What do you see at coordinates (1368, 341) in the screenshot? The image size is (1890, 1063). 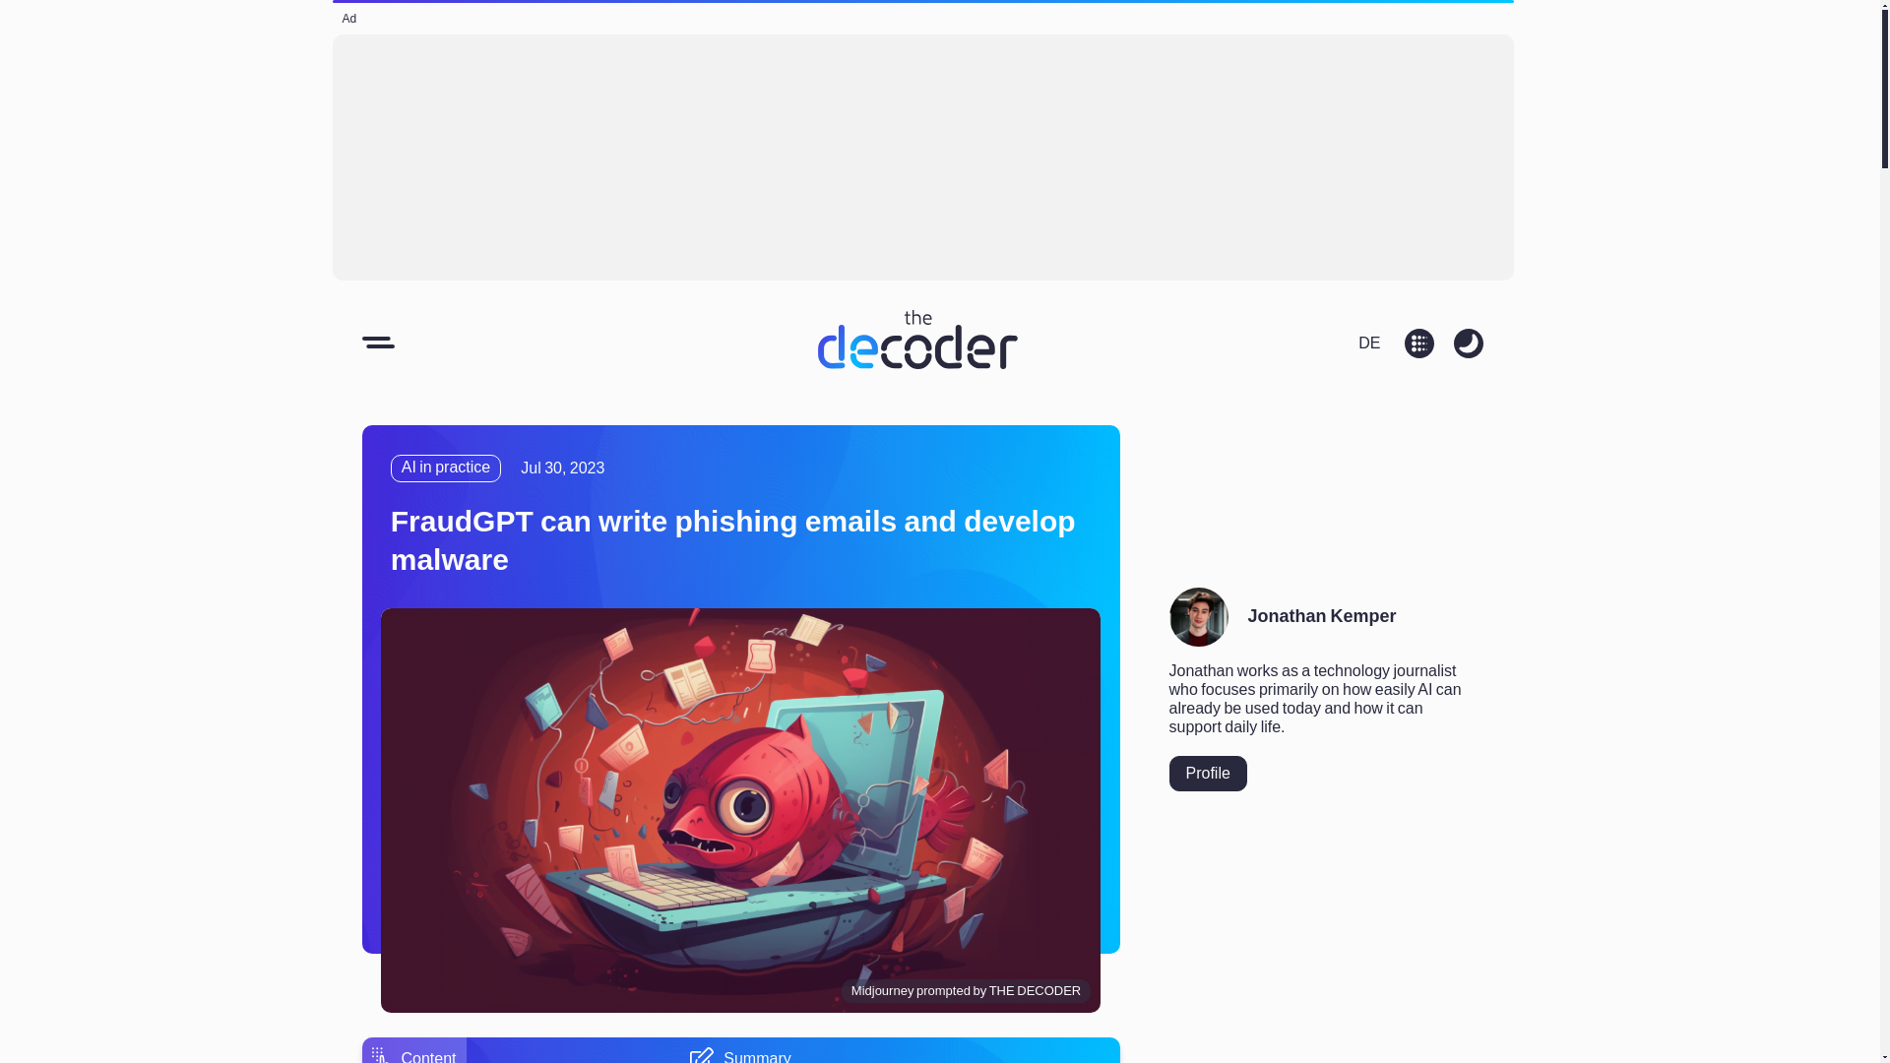 I see `the-decoder.de` at bounding box center [1368, 341].